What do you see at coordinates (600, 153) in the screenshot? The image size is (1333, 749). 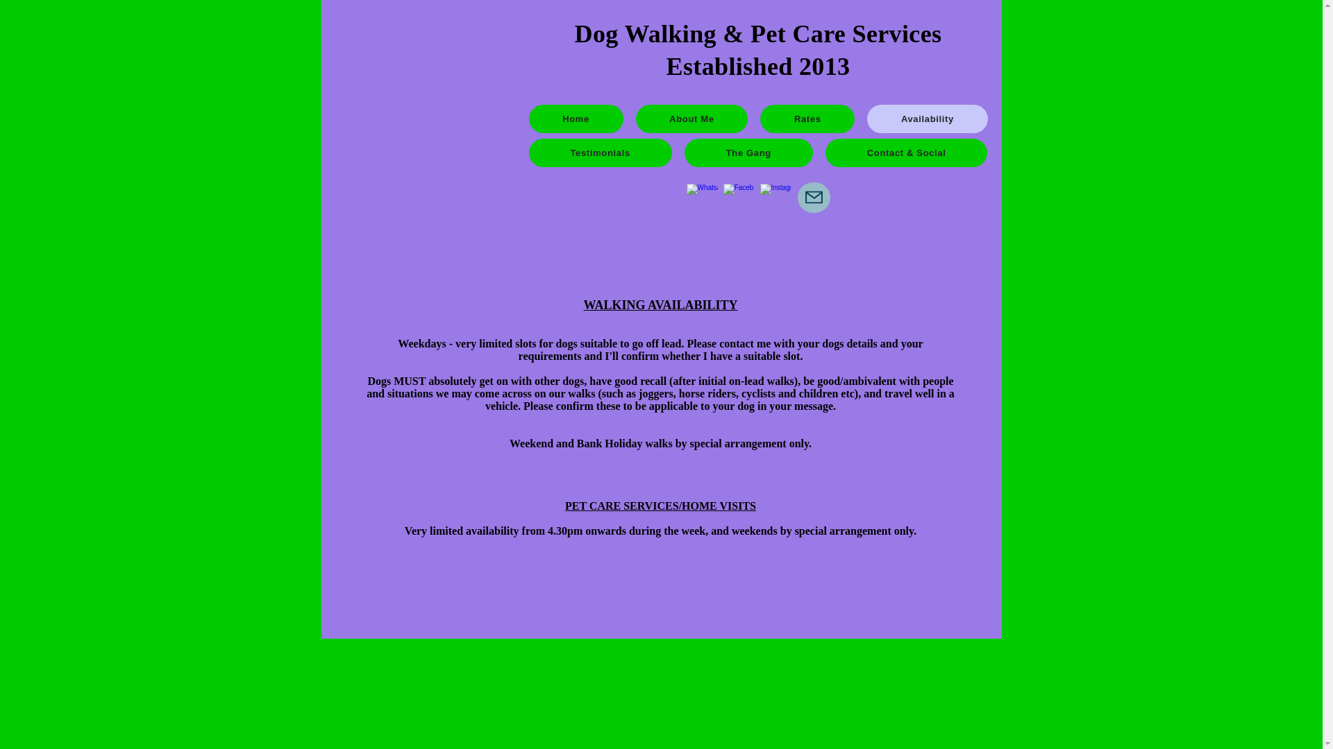 I see `Testimonials` at bounding box center [600, 153].